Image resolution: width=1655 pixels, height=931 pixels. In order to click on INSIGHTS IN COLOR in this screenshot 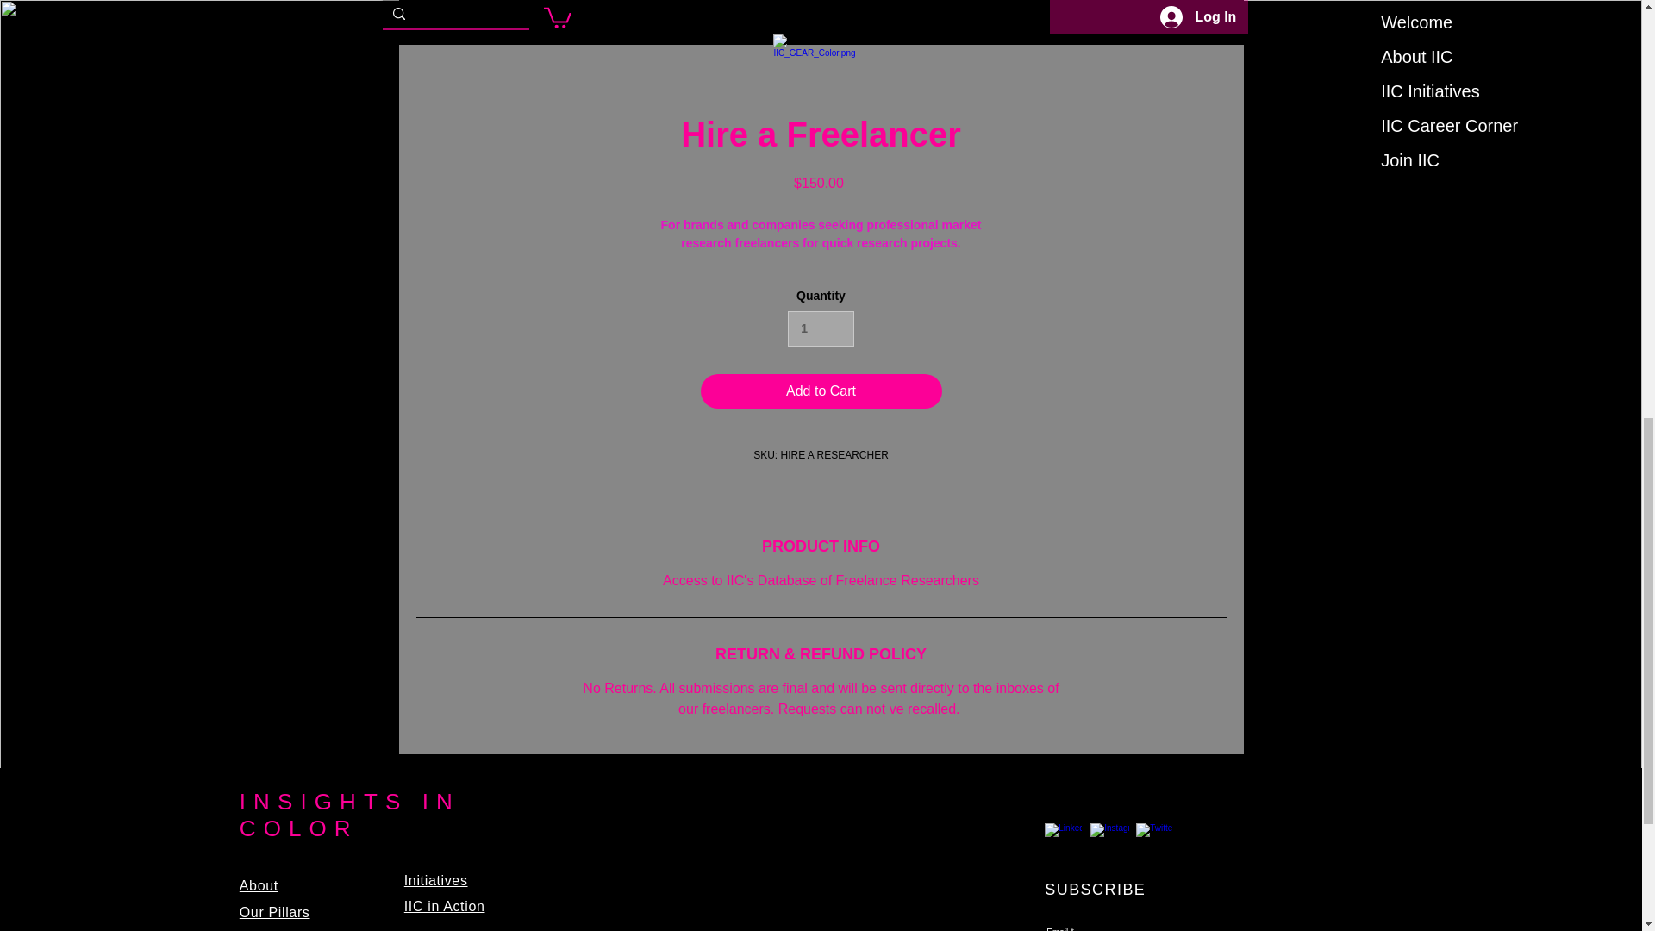, I will do `click(350, 815)`.